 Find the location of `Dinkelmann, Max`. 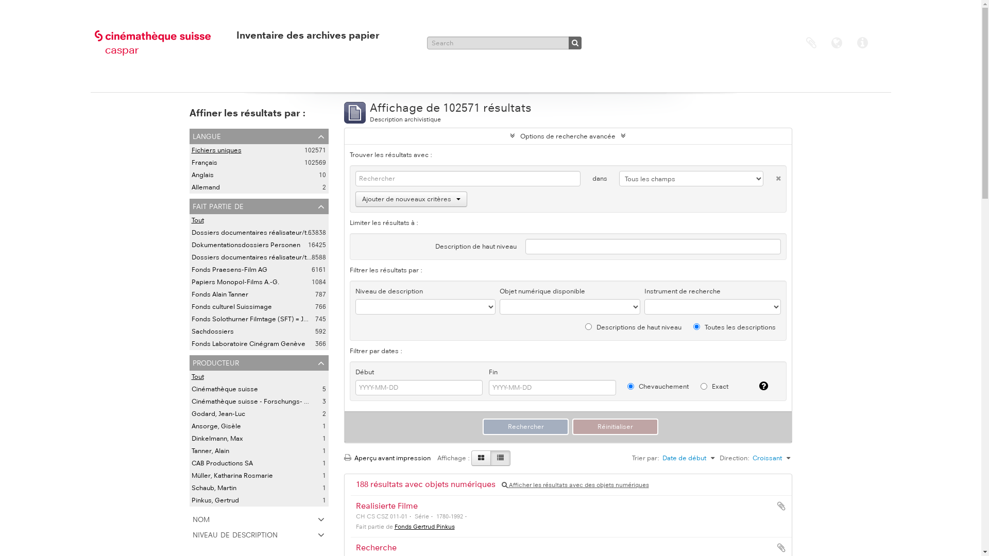

Dinkelmann, Max is located at coordinates (217, 439).